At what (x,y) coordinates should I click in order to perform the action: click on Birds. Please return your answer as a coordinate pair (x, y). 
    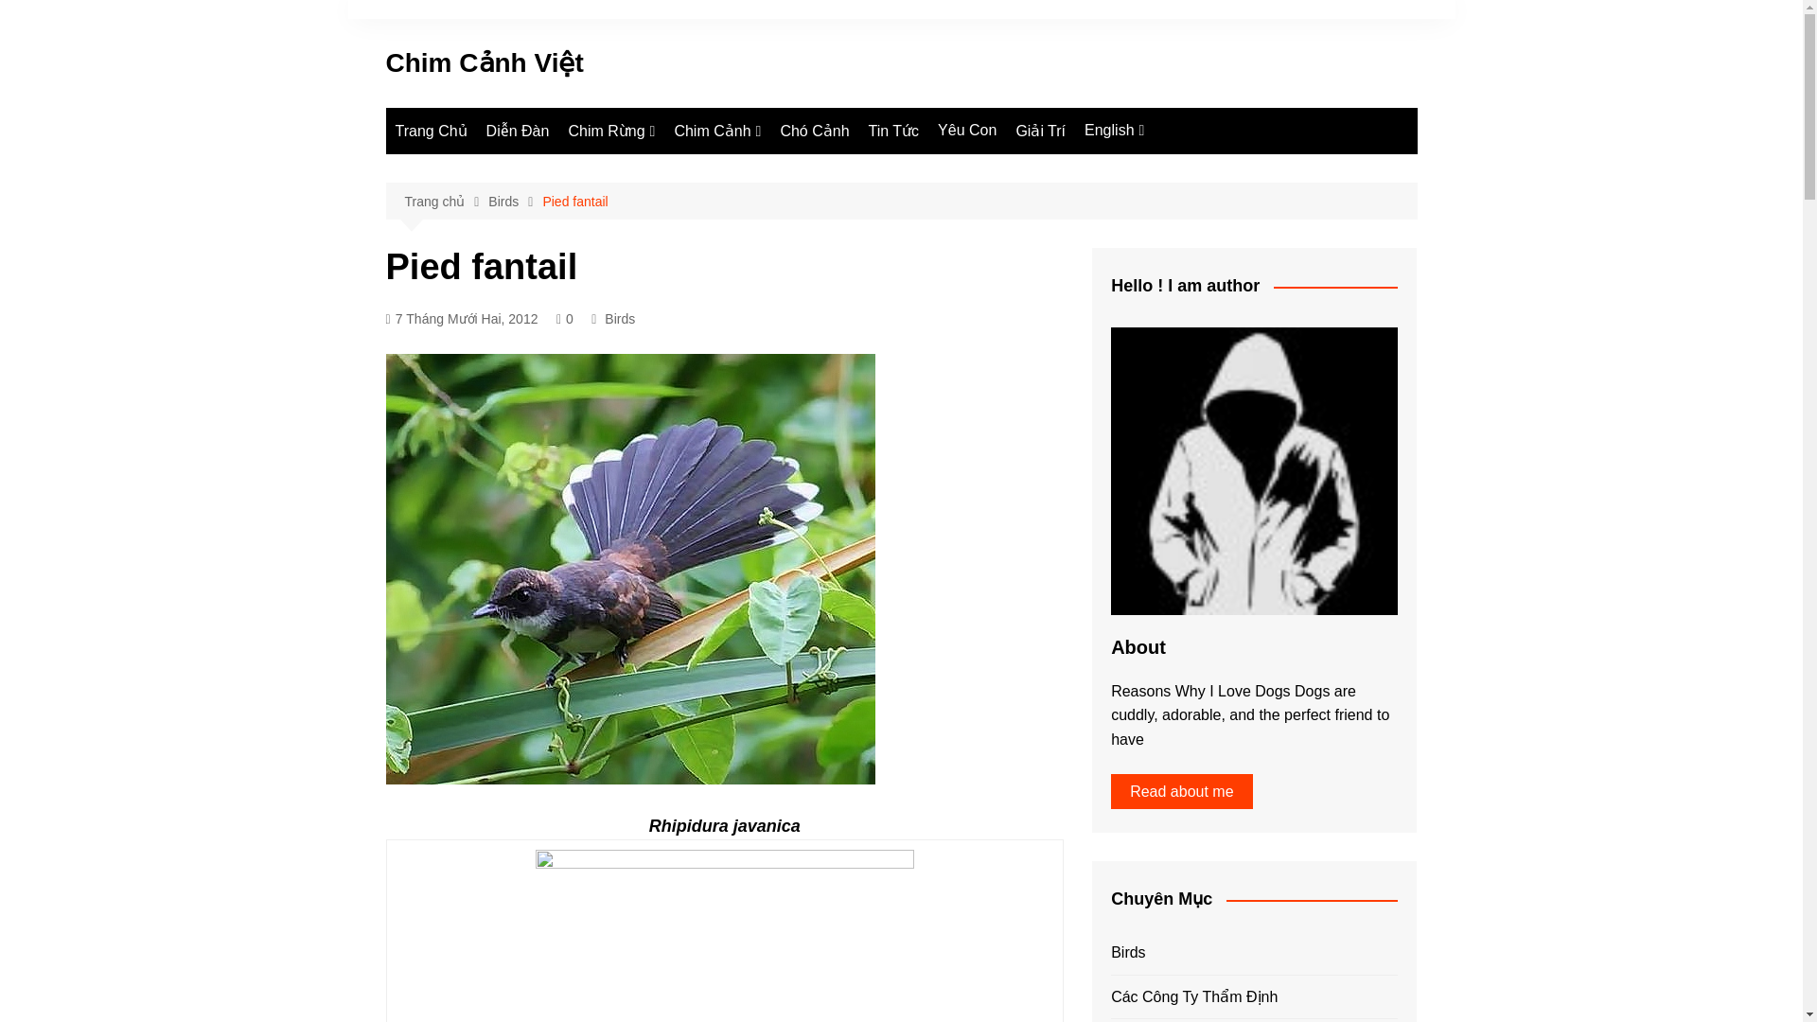
    Looking at the image, I should click on (1179, 200).